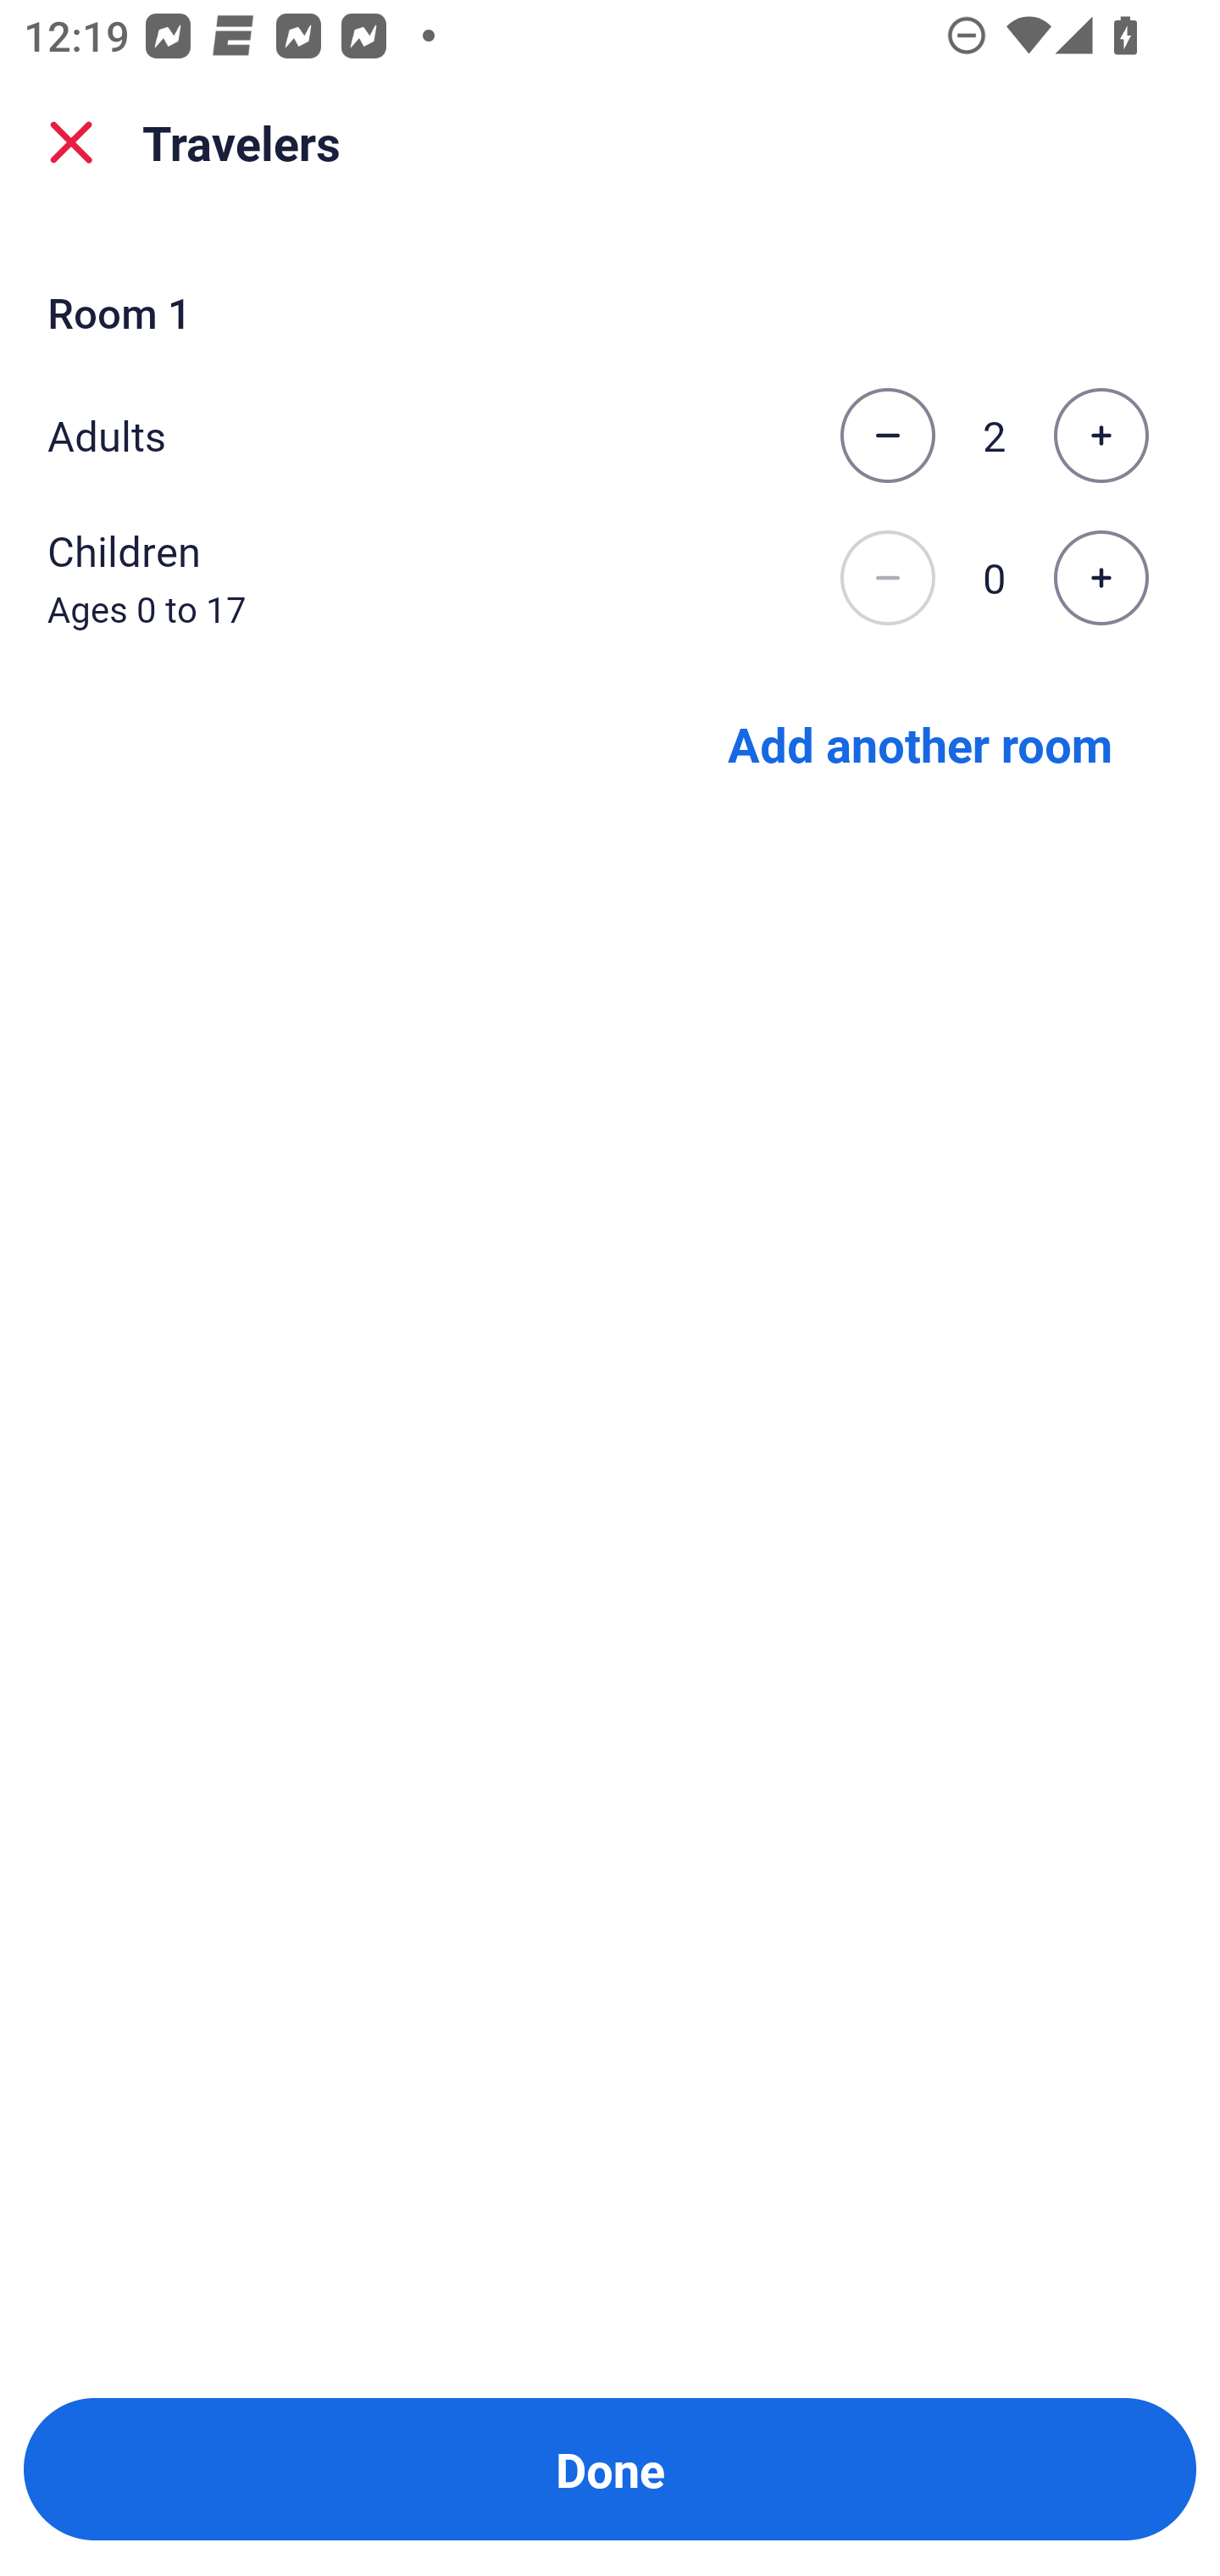  What do you see at coordinates (887, 435) in the screenshot?
I see `Decrease the number of adults` at bounding box center [887, 435].